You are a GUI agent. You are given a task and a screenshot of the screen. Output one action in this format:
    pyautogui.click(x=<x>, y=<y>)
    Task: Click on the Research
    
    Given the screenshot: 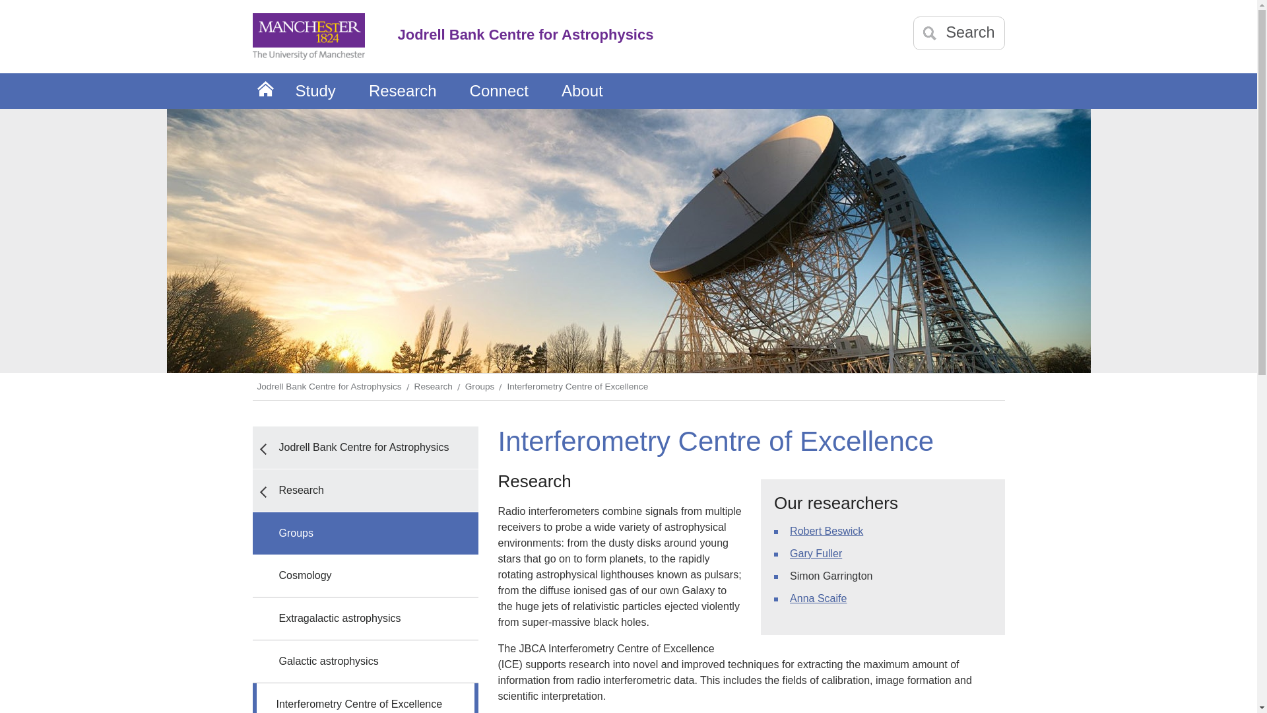 What is the action you would take?
    pyautogui.click(x=435, y=387)
    